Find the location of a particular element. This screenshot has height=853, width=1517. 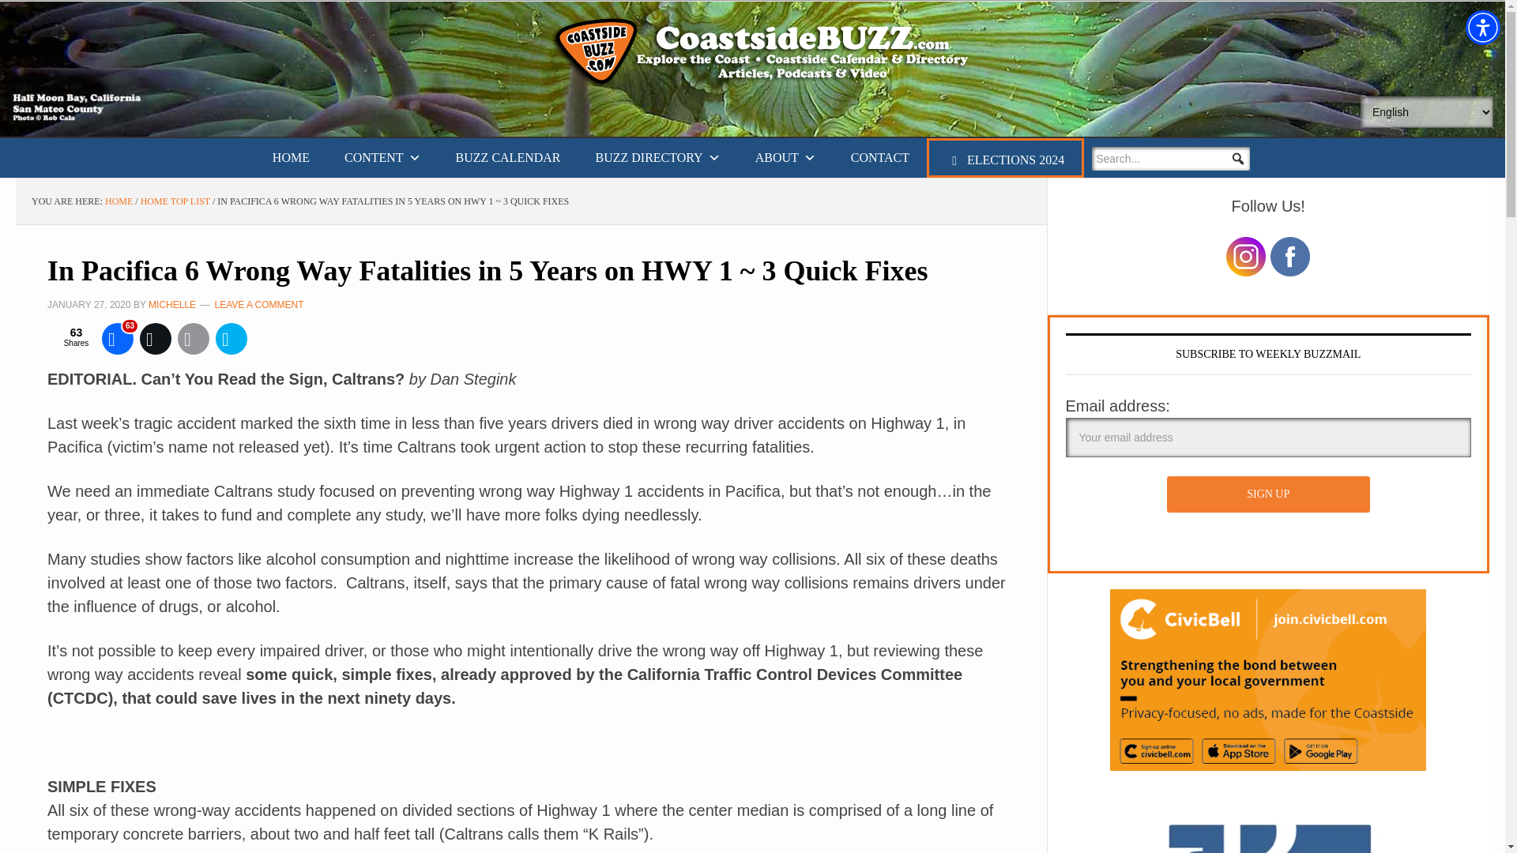

Sign up is located at coordinates (1267, 494).